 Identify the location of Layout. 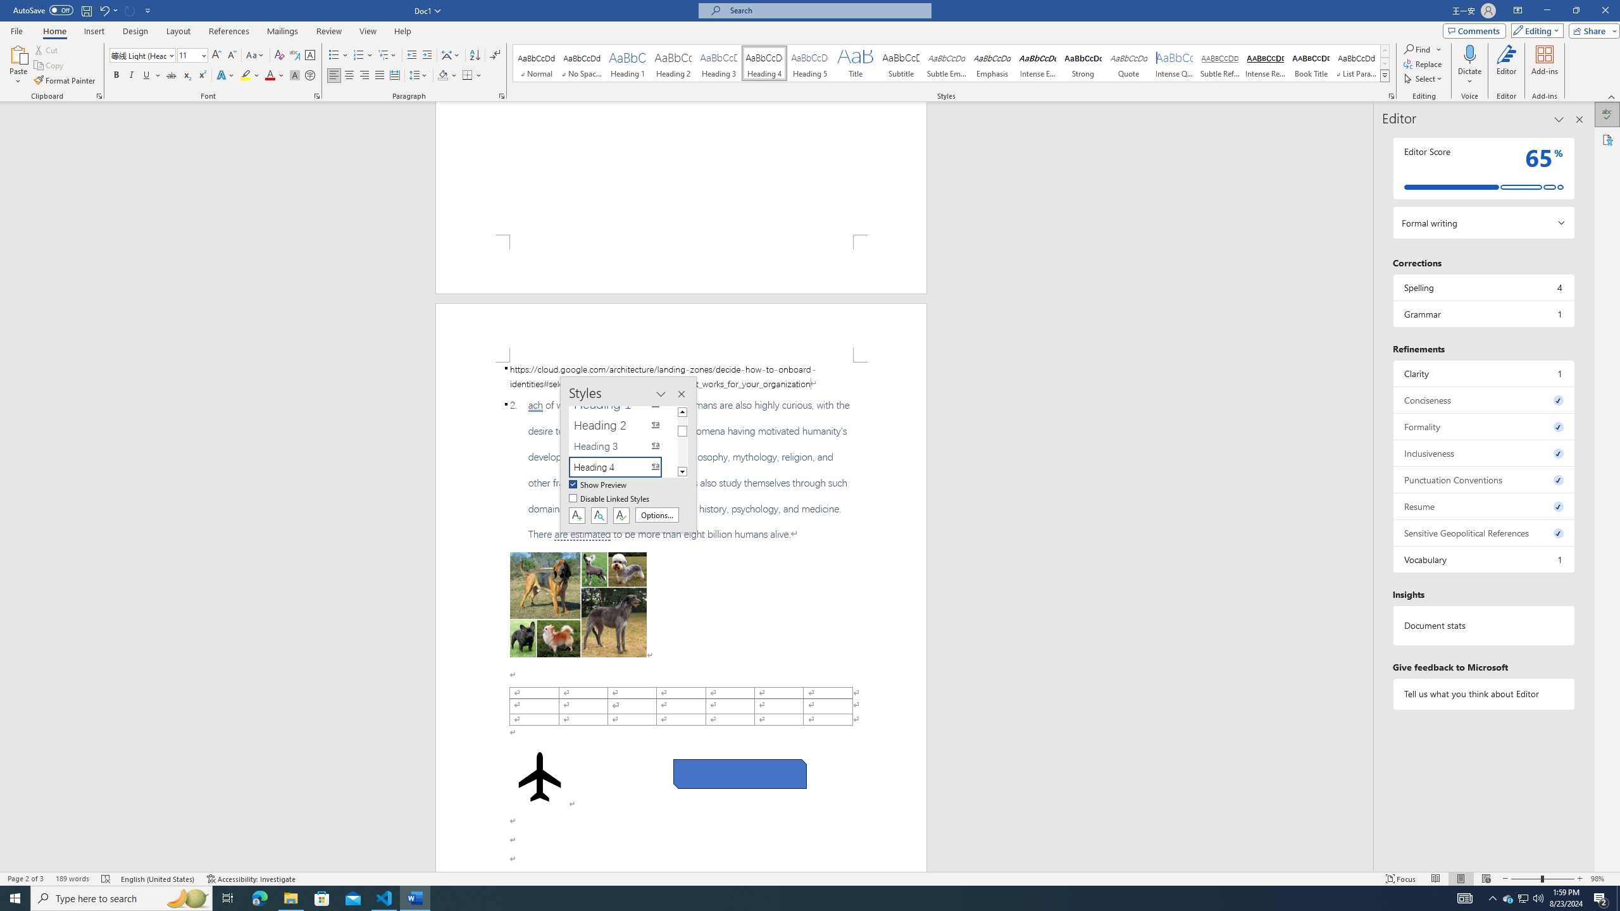
(178, 31).